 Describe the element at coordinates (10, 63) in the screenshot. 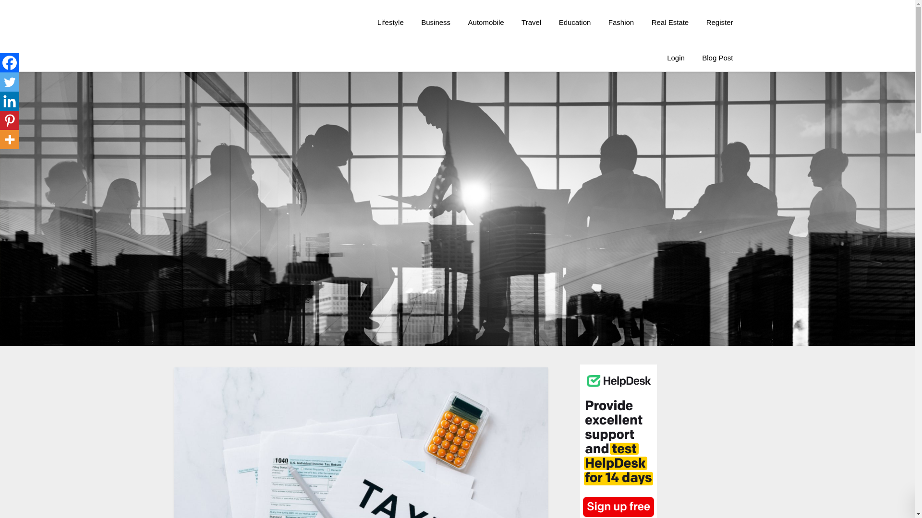

I see `Facebook` at that location.